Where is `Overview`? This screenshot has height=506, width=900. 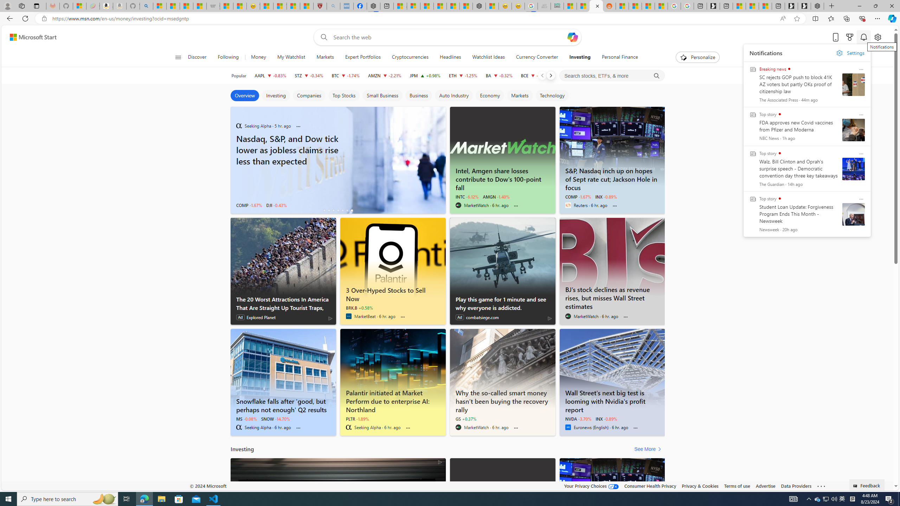 Overview is located at coordinates (245, 96).